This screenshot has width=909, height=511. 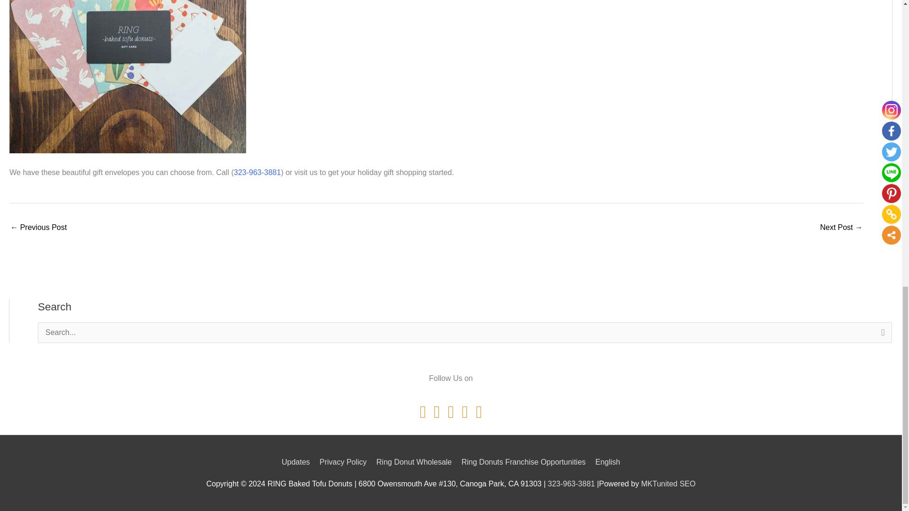 What do you see at coordinates (414, 462) in the screenshot?
I see `Ring Donut Wholesale` at bounding box center [414, 462].